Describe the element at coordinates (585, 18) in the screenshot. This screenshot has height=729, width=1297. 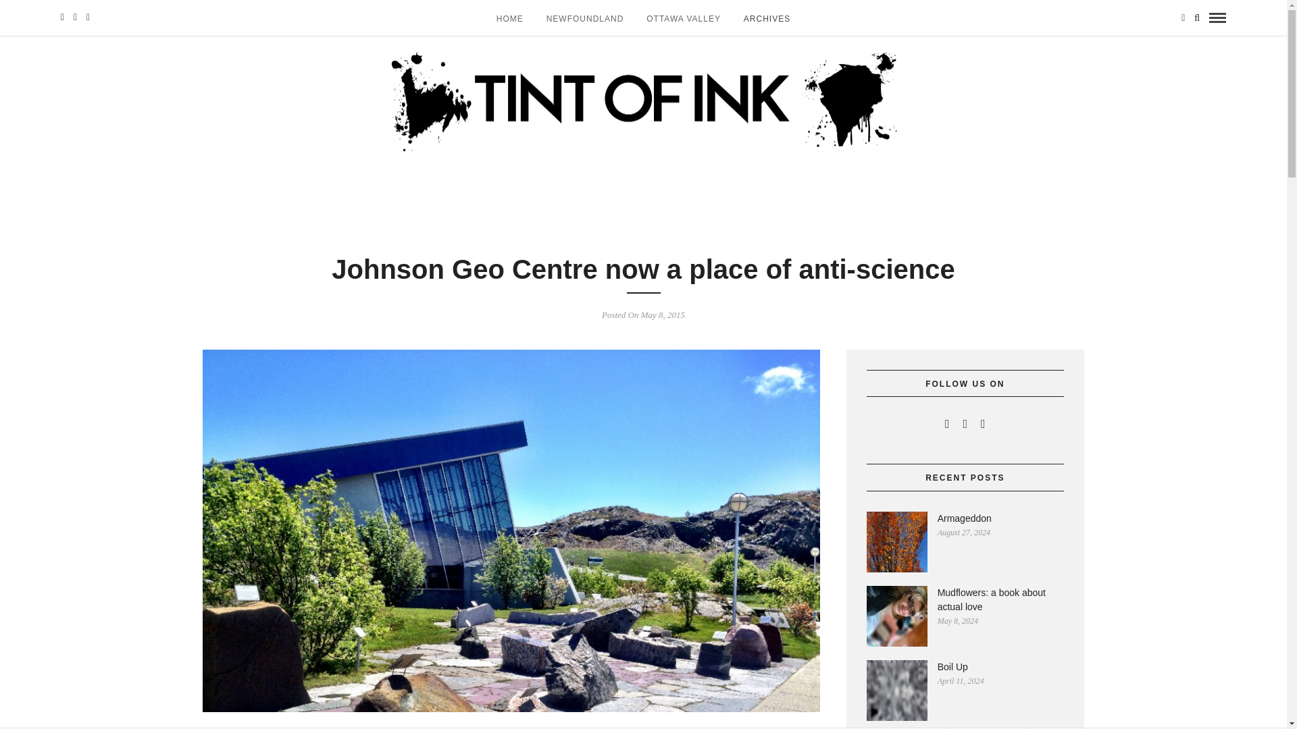
I see `NEWFOUNDLAND` at that location.